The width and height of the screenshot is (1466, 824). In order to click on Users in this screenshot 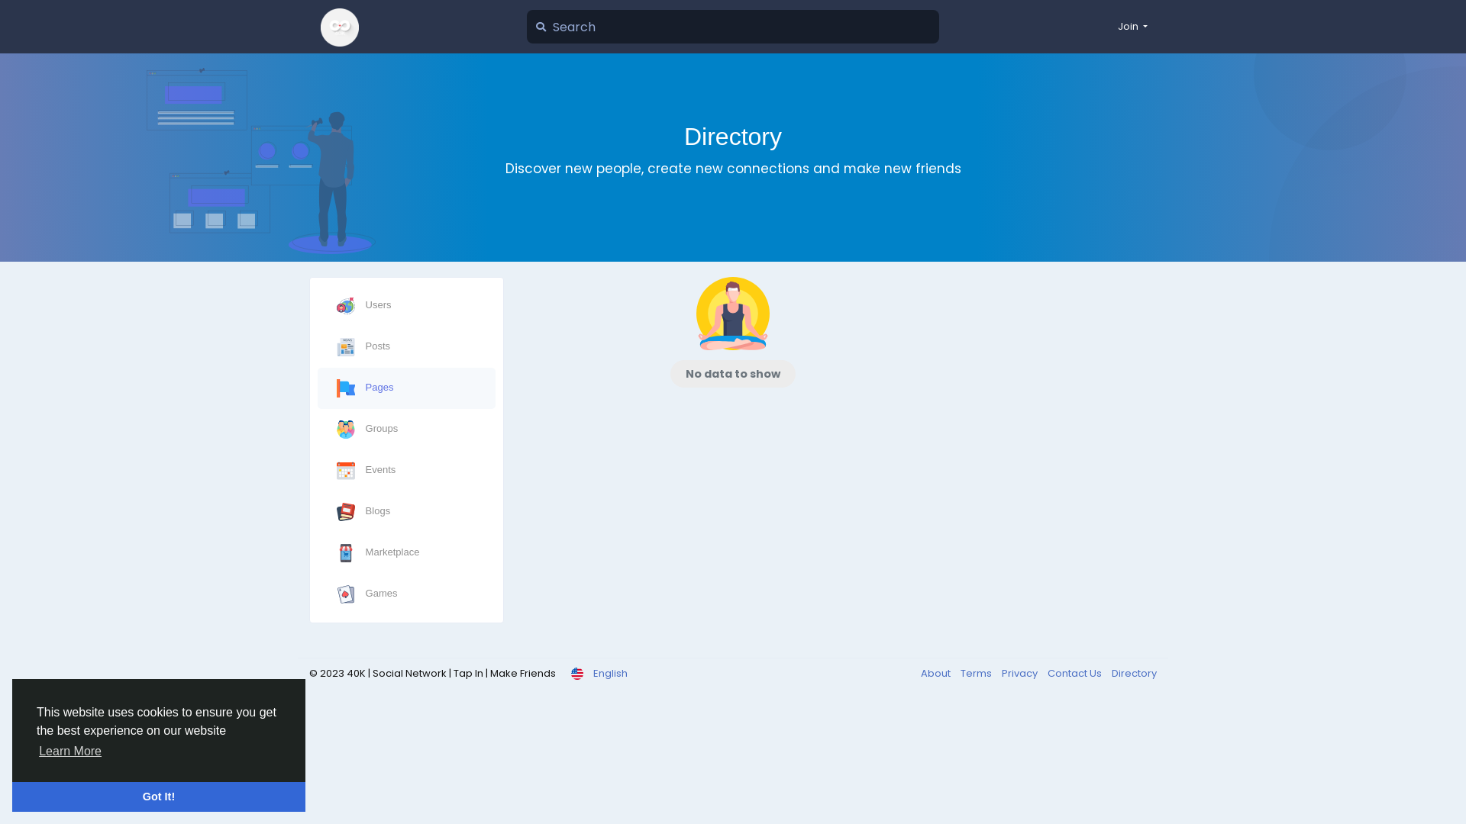, I will do `click(406, 305)`.